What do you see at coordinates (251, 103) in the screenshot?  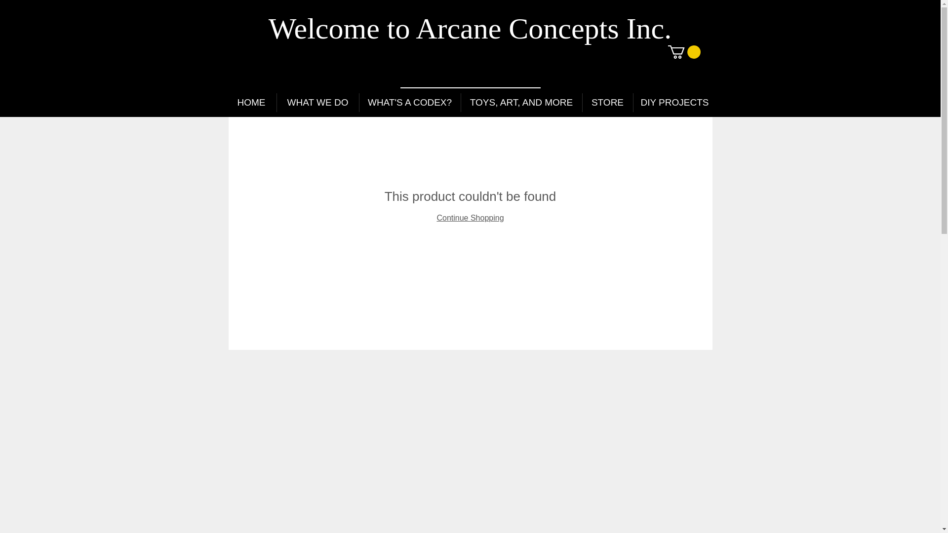 I see `HOME` at bounding box center [251, 103].